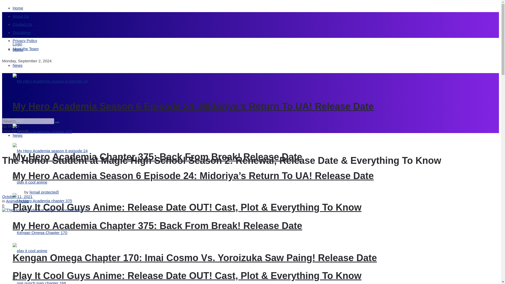  What do you see at coordinates (21, 16) in the screenshot?
I see `About Us` at bounding box center [21, 16].